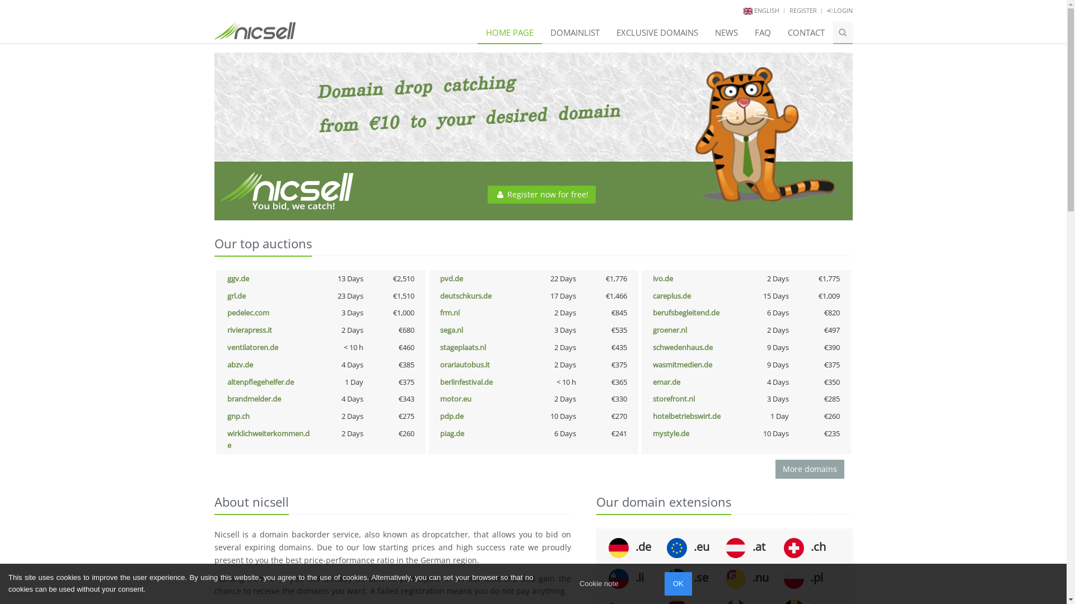 The height and width of the screenshot is (604, 1075). Describe the element at coordinates (599, 584) in the screenshot. I see `Cookie note` at that location.